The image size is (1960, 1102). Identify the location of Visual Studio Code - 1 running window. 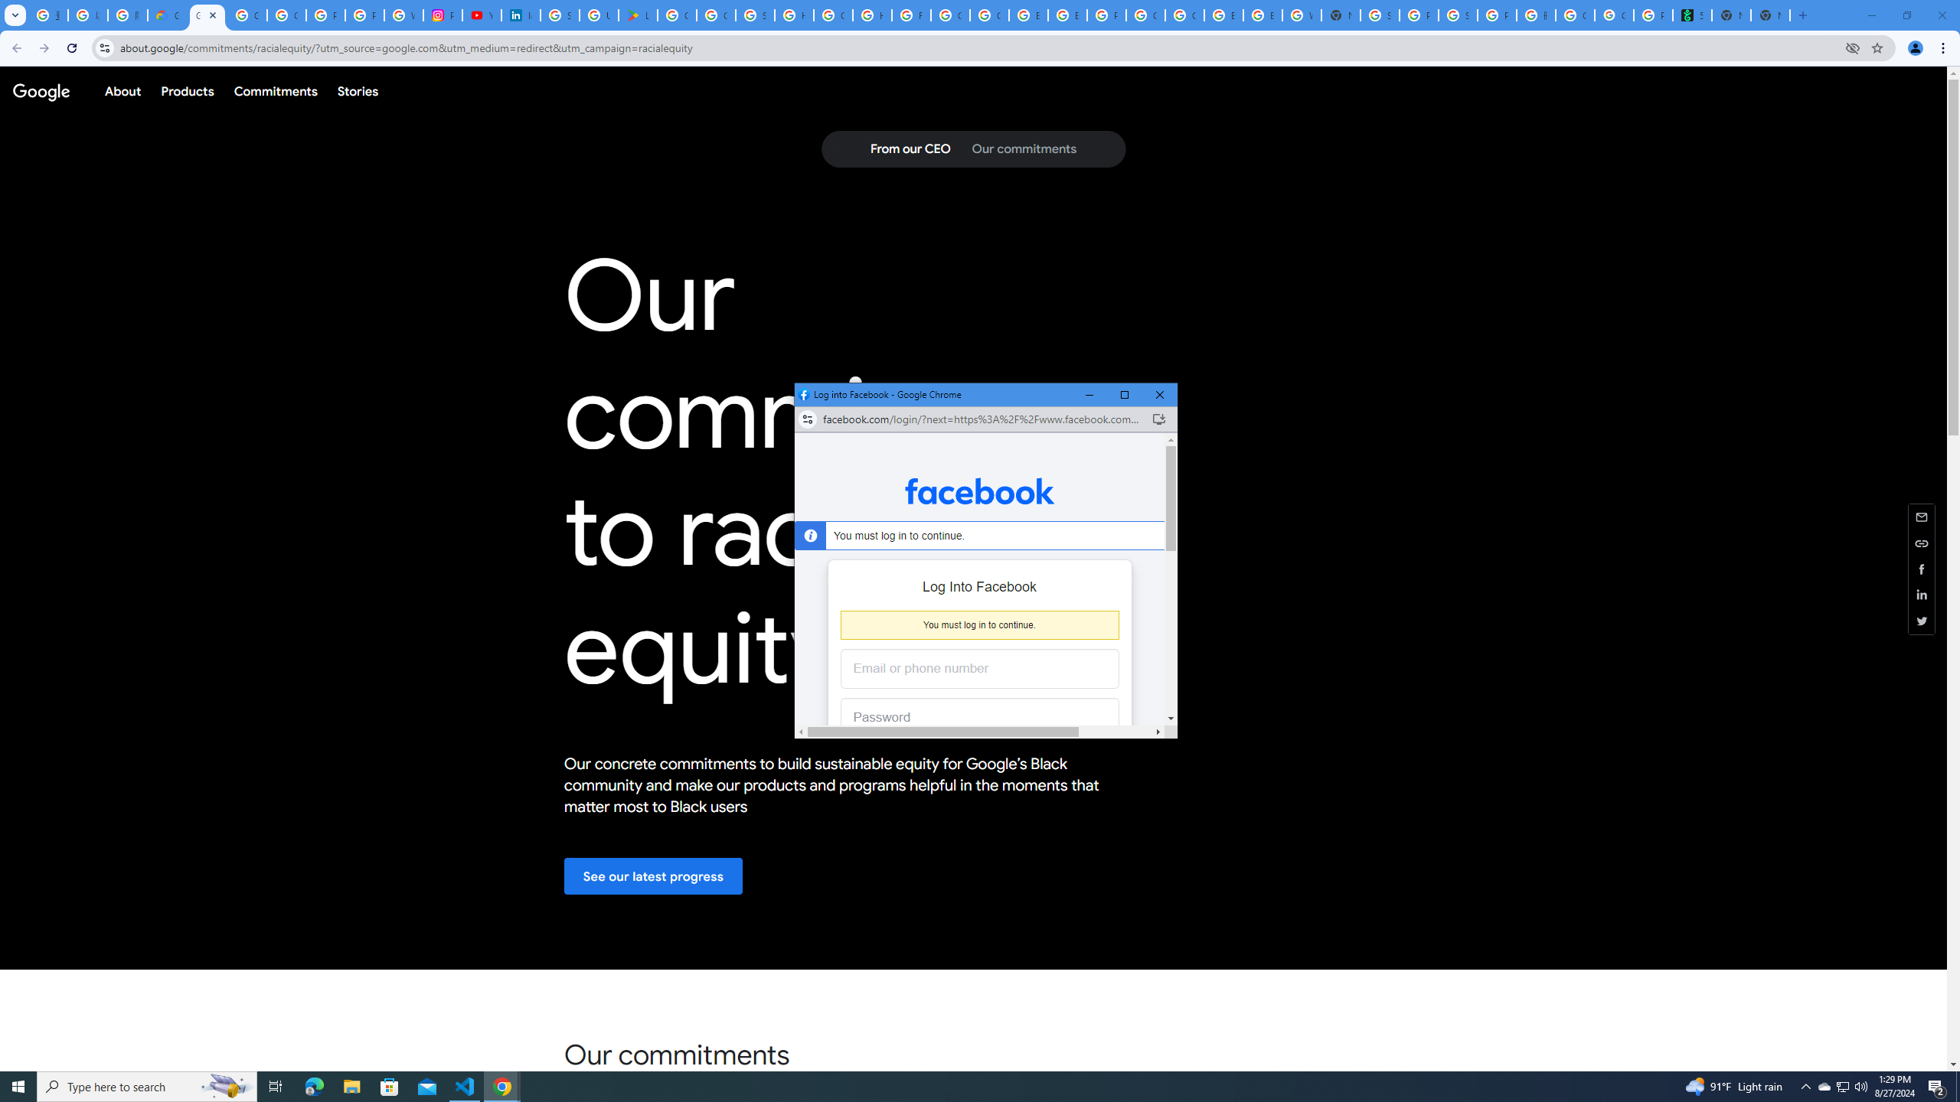
(465, 1087).